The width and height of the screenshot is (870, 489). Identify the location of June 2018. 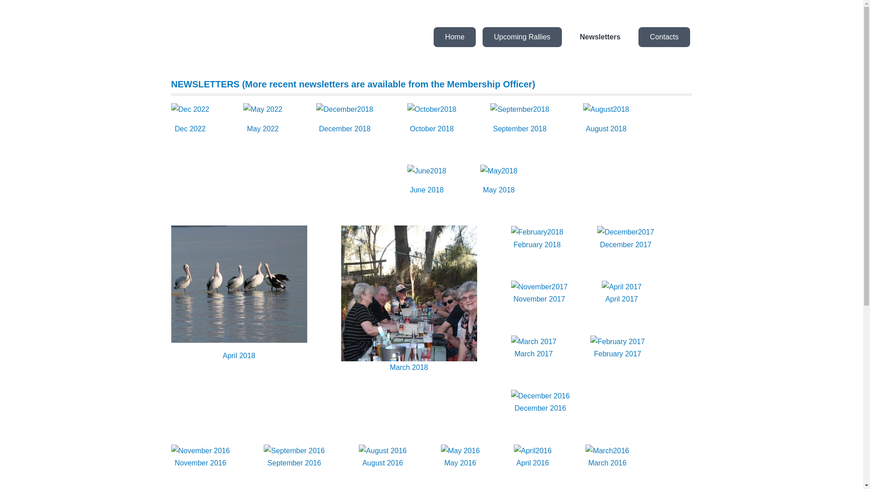
(427, 190).